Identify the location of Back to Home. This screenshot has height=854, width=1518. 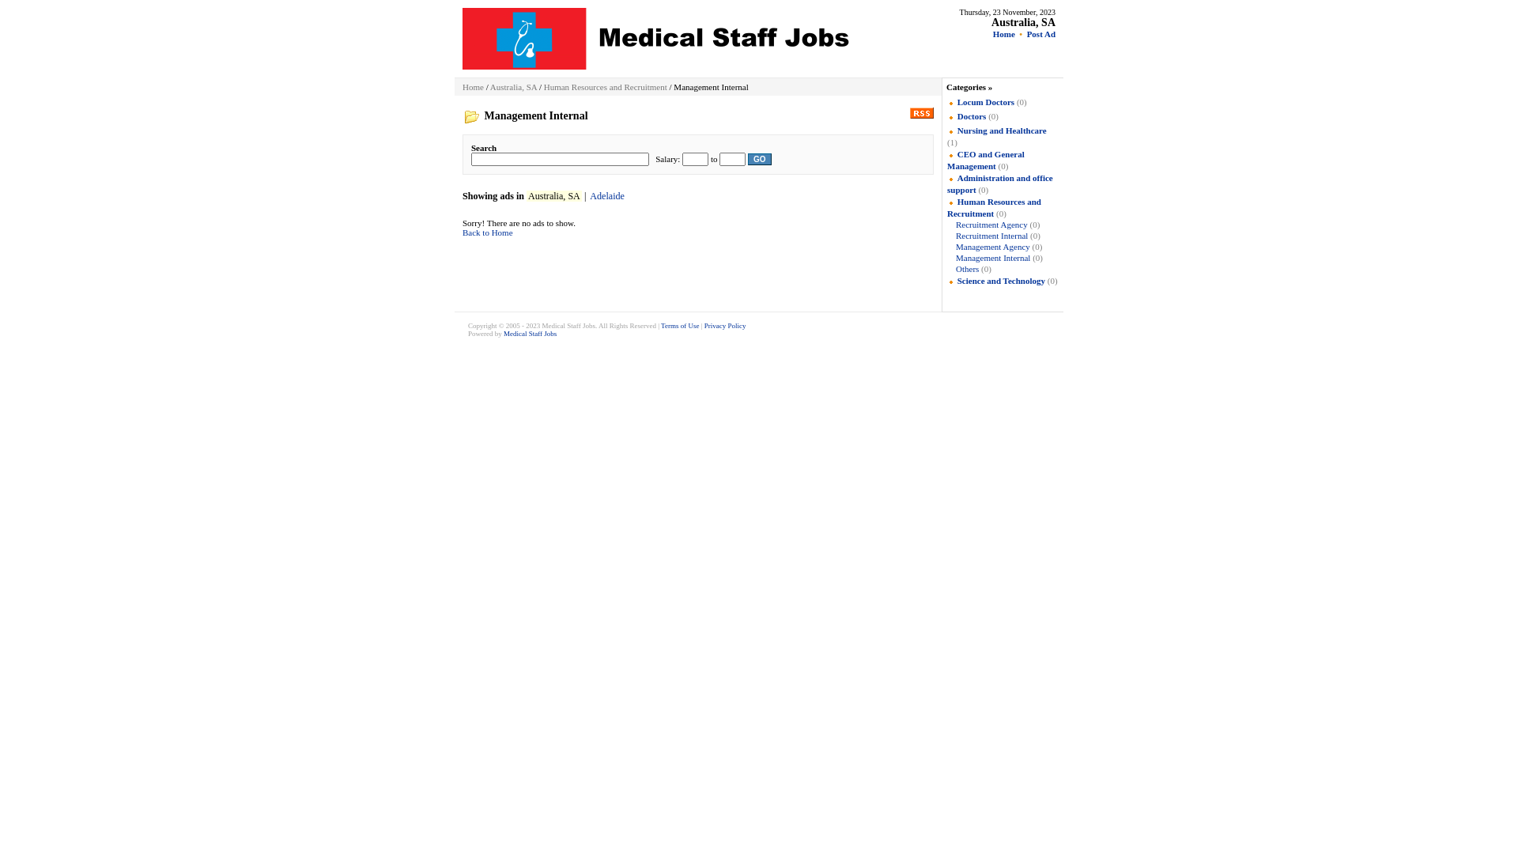
(488, 232).